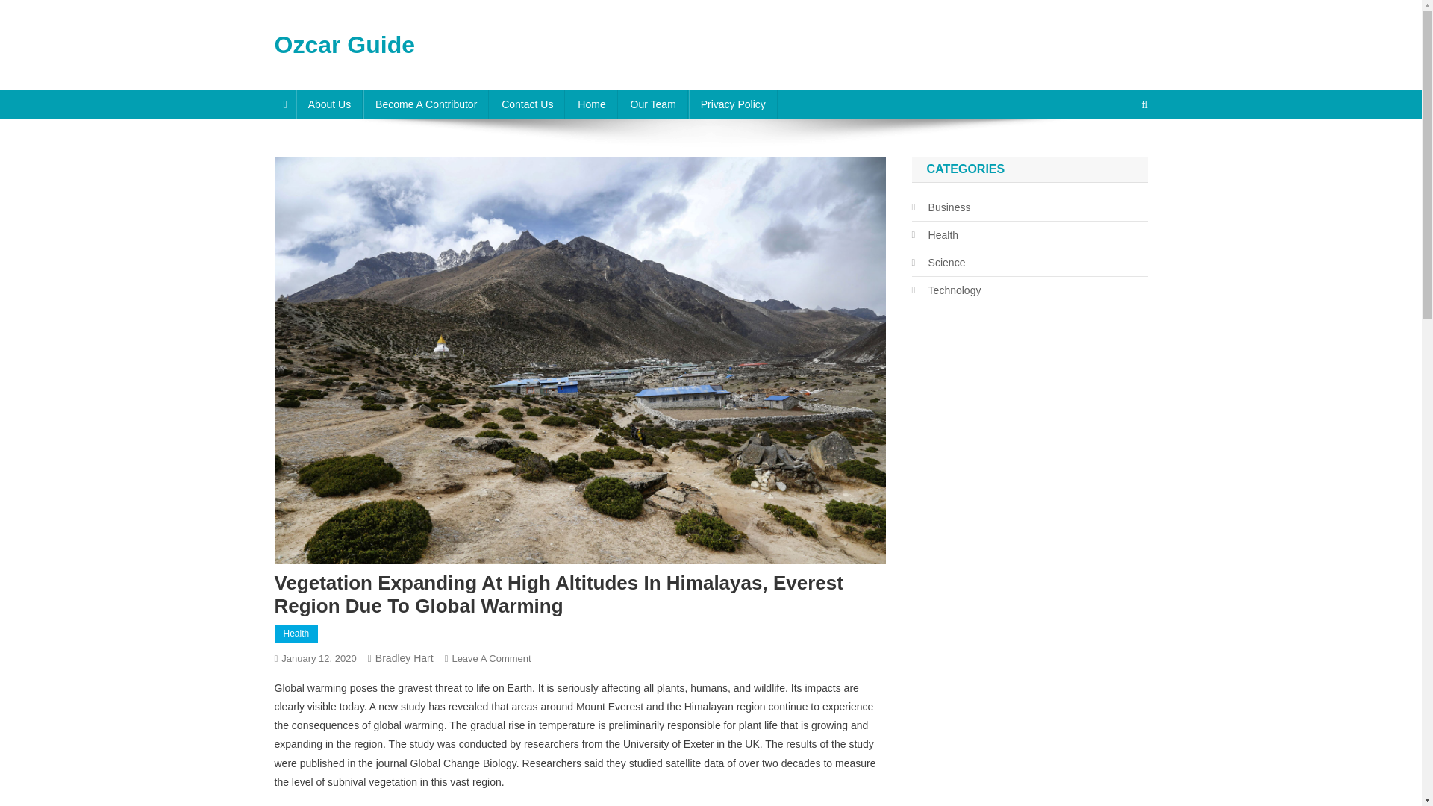  What do you see at coordinates (939, 263) in the screenshot?
I see `Science` at bounding box center [939, 263].